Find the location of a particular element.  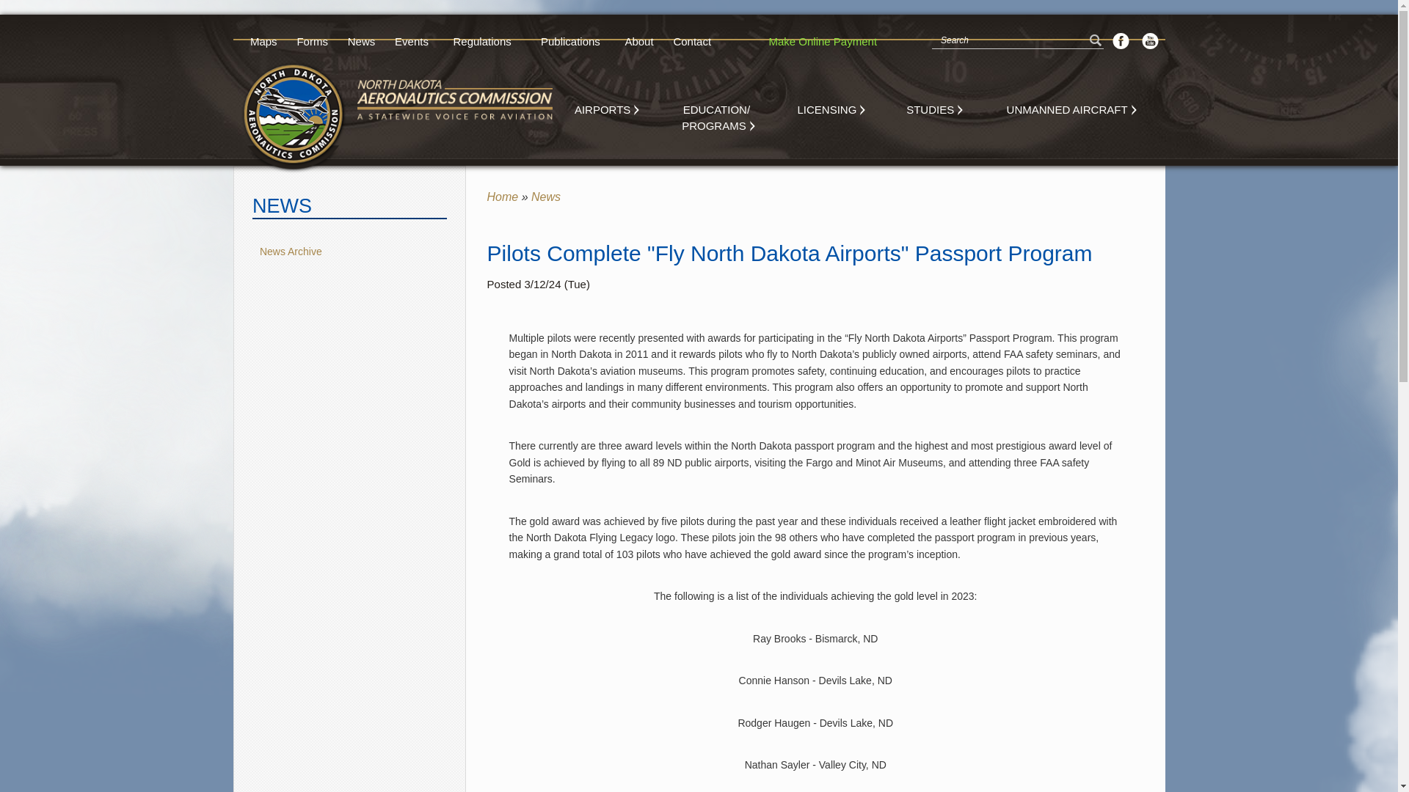

About is located at coordinates (638, 41).